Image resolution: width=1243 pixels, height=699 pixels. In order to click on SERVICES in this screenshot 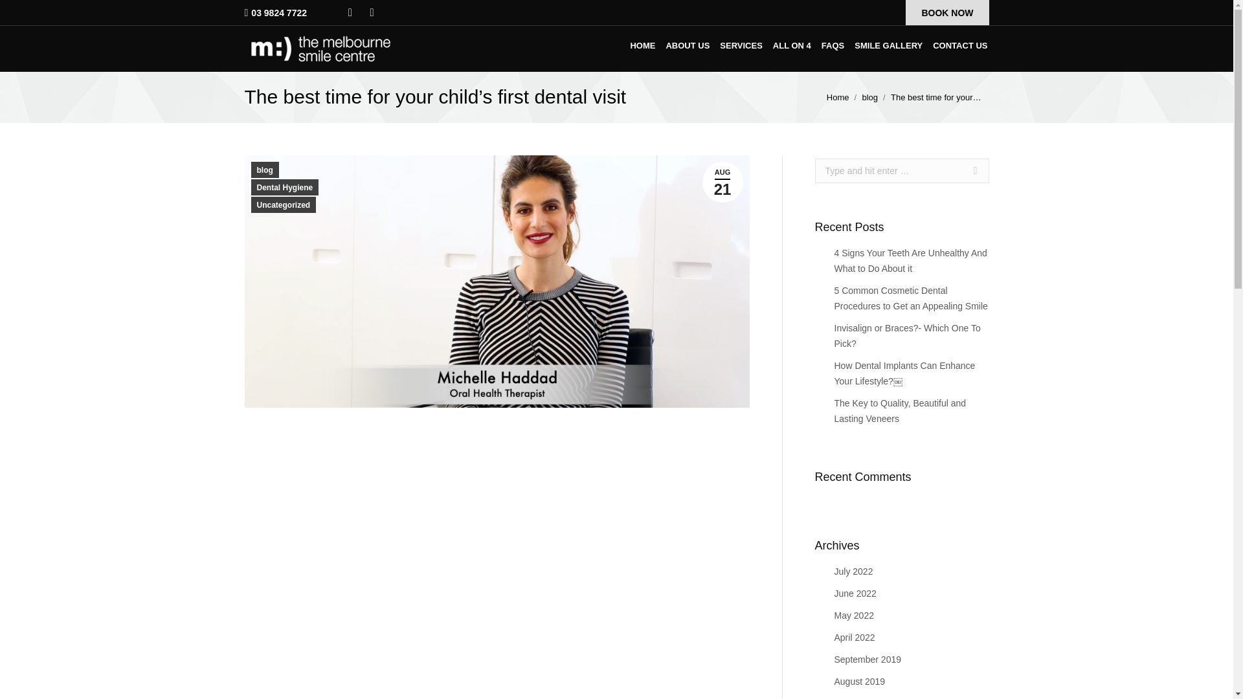, I will do `click(741, 45)`.